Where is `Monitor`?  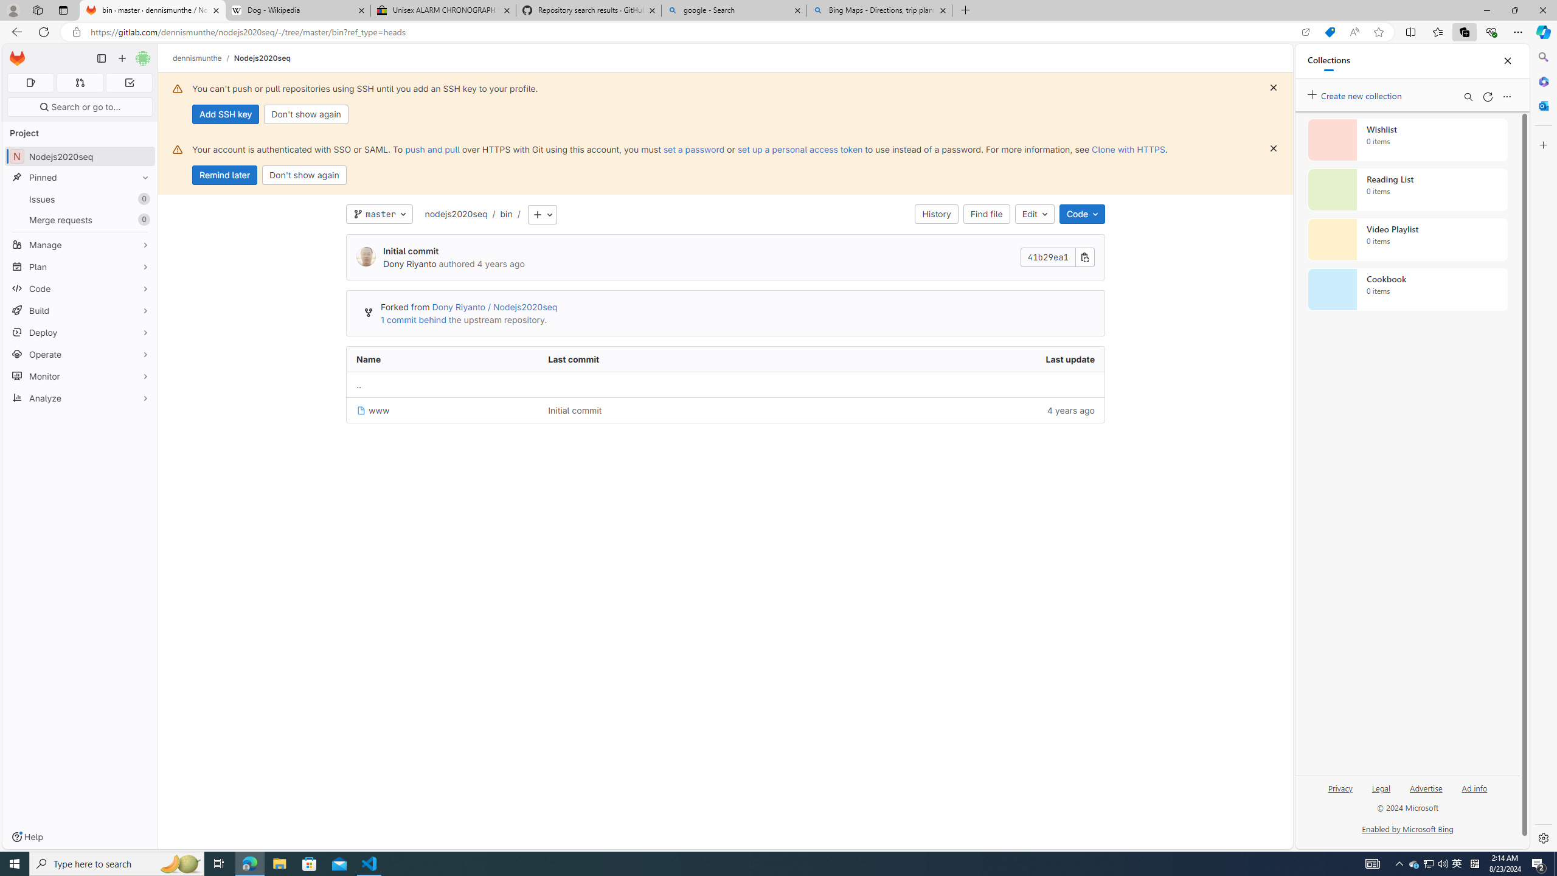
Monitor is located at coordinates (80, 376).